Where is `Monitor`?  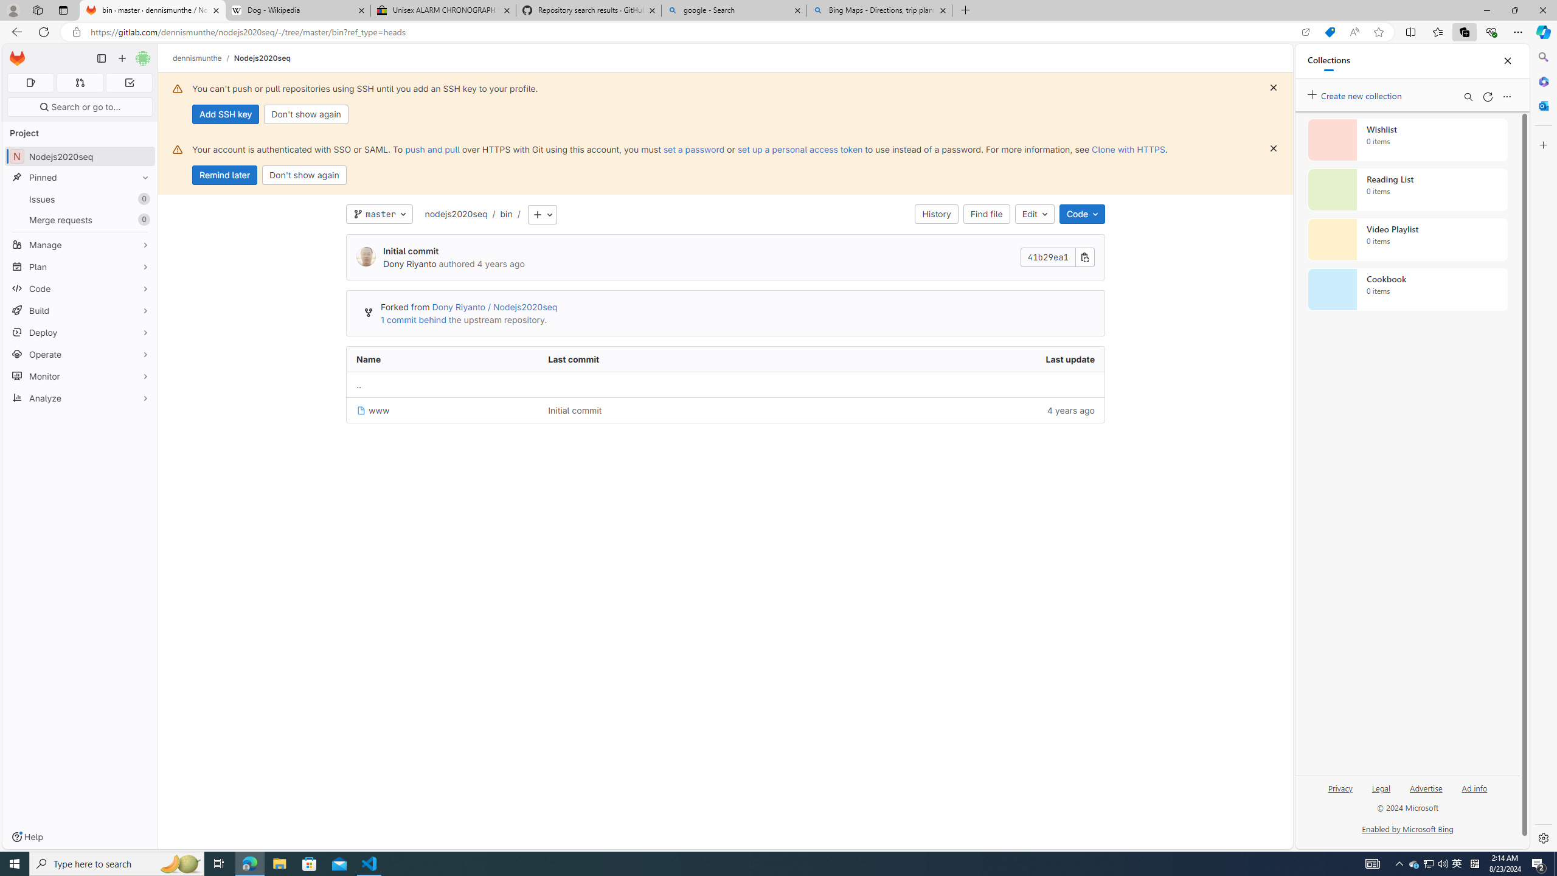
Monitor is located at coordinates (80, 376).